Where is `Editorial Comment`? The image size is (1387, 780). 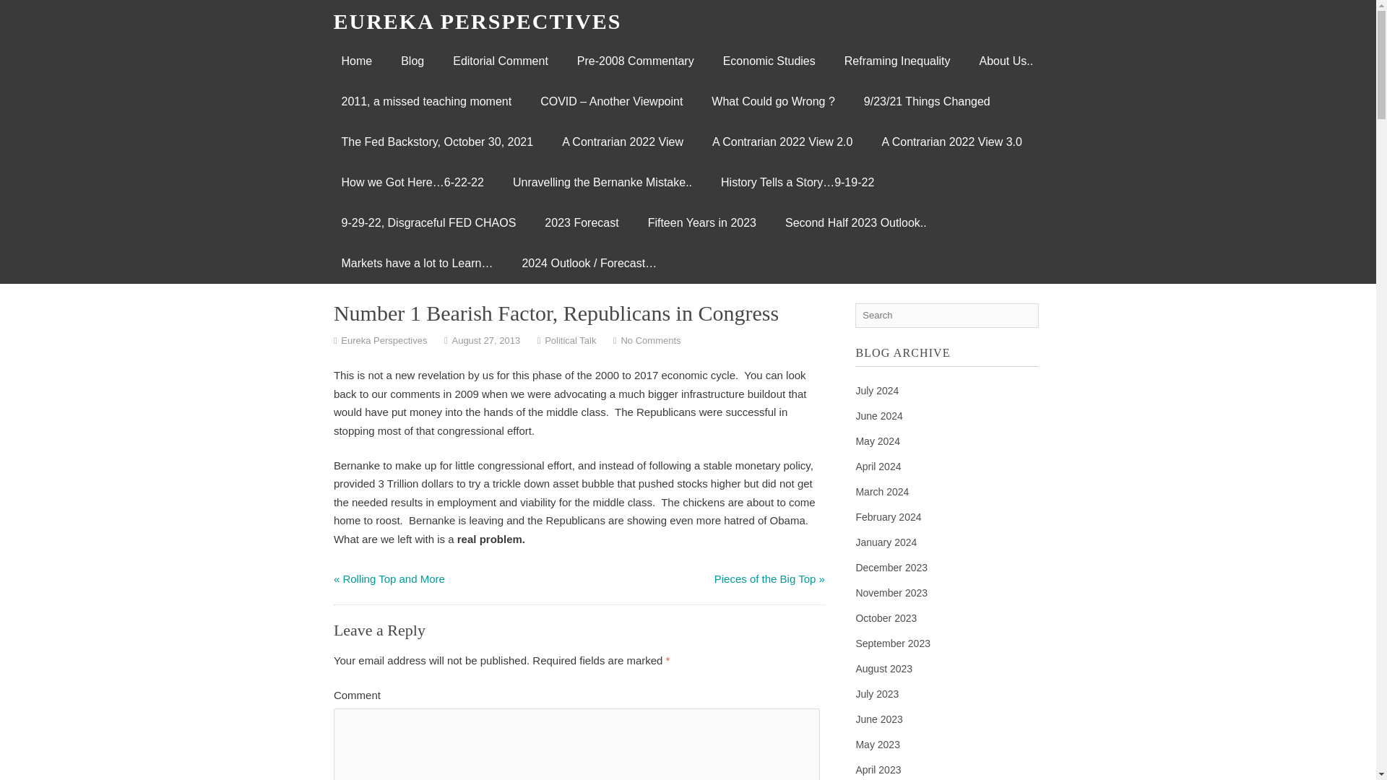 Editorial Comment is located at coordinates (500, 61).